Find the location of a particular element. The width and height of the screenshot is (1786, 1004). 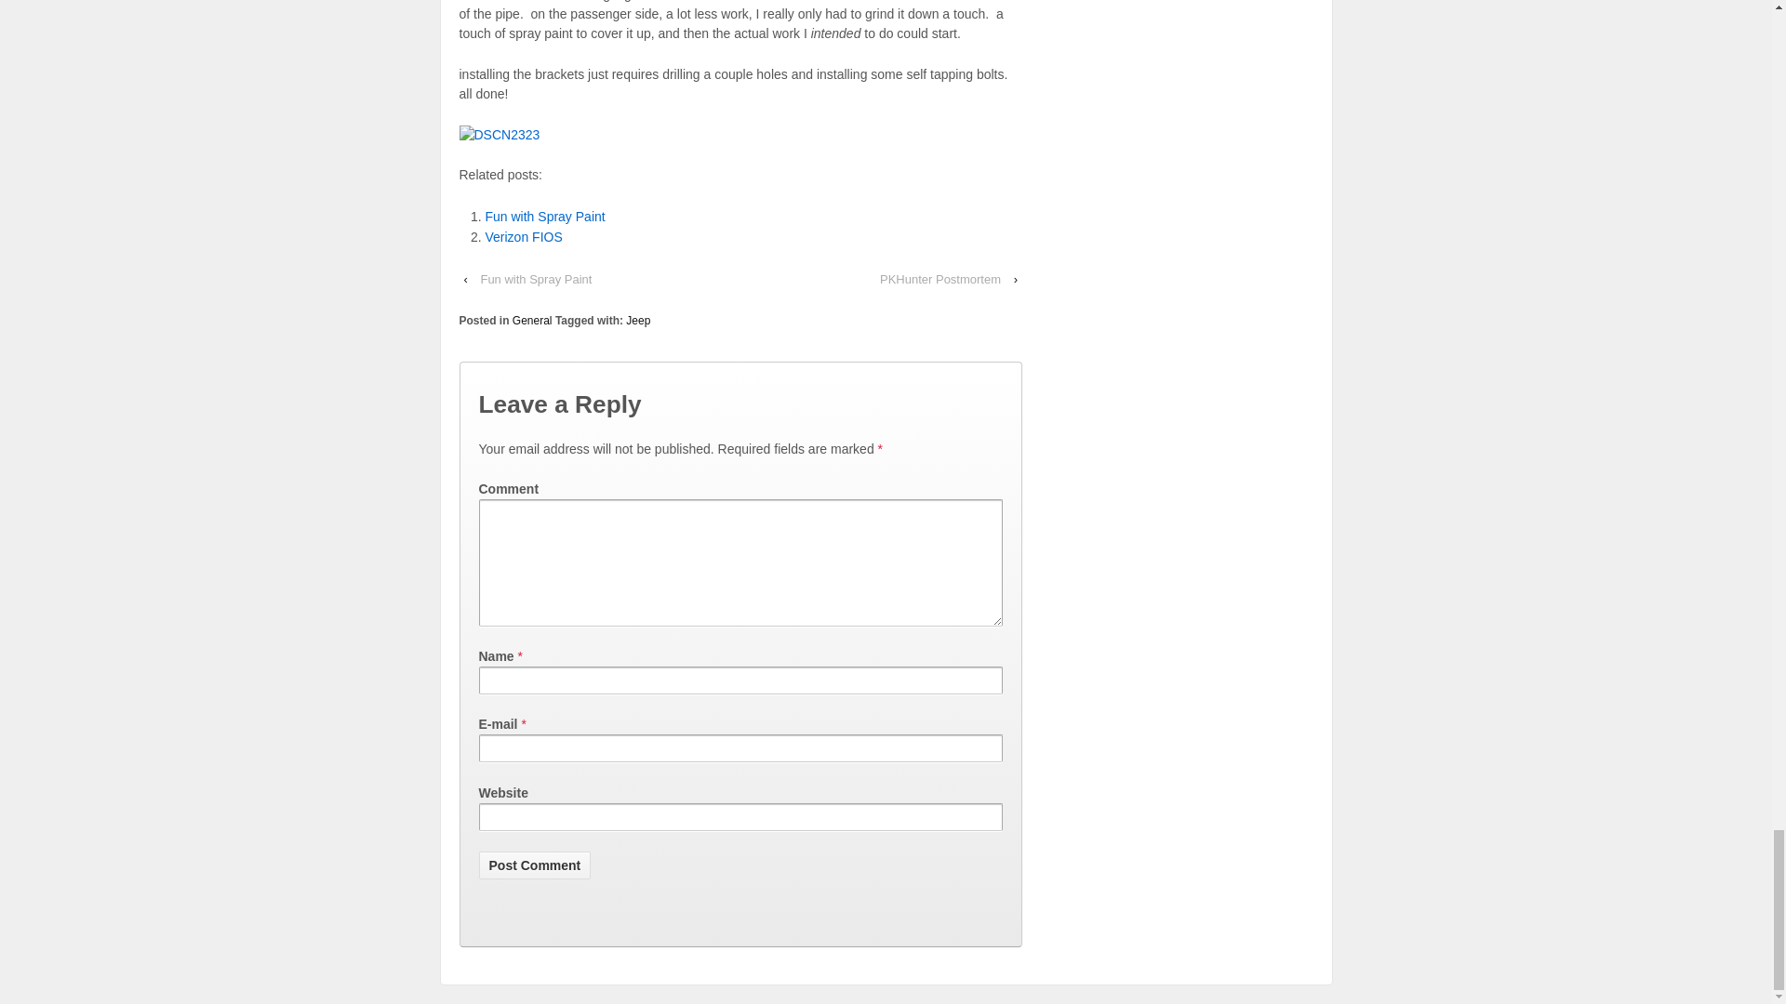

DSCN2323 is located at coordinates (500, 134).